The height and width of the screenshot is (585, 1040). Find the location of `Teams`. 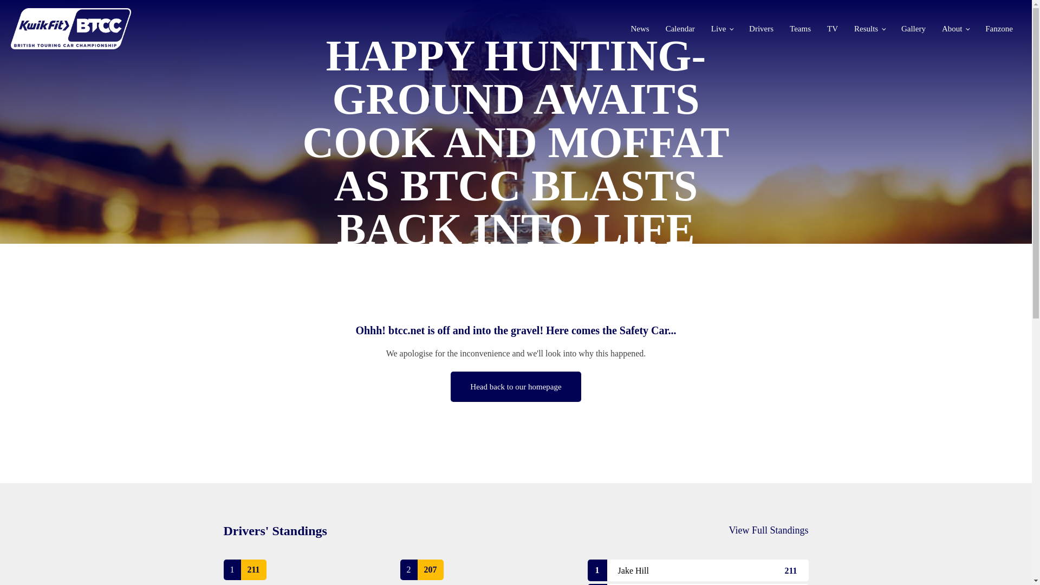

Teams is located at coordinates (800, 28).